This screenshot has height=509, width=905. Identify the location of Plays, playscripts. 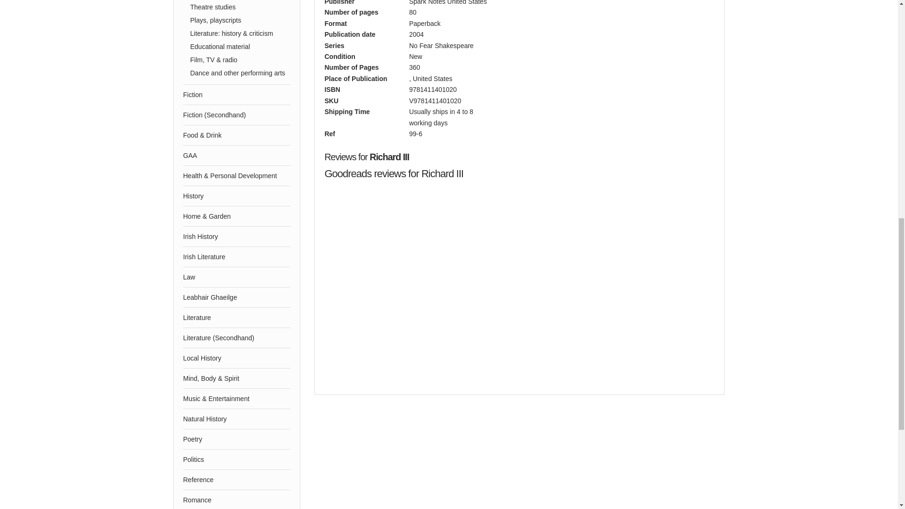
(240, 20).